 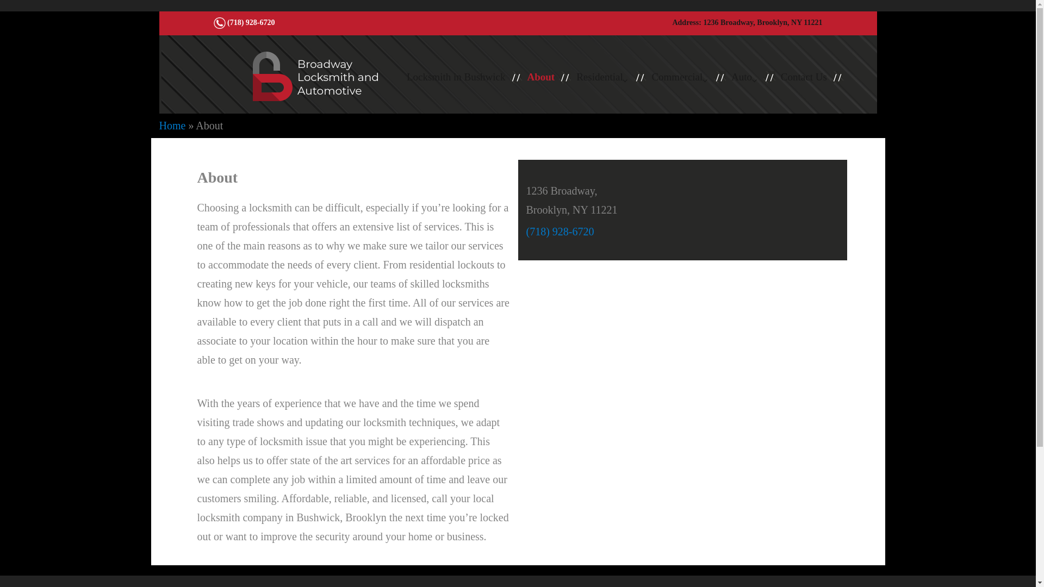 I want to click on Residential, so click(x=608, y=77).